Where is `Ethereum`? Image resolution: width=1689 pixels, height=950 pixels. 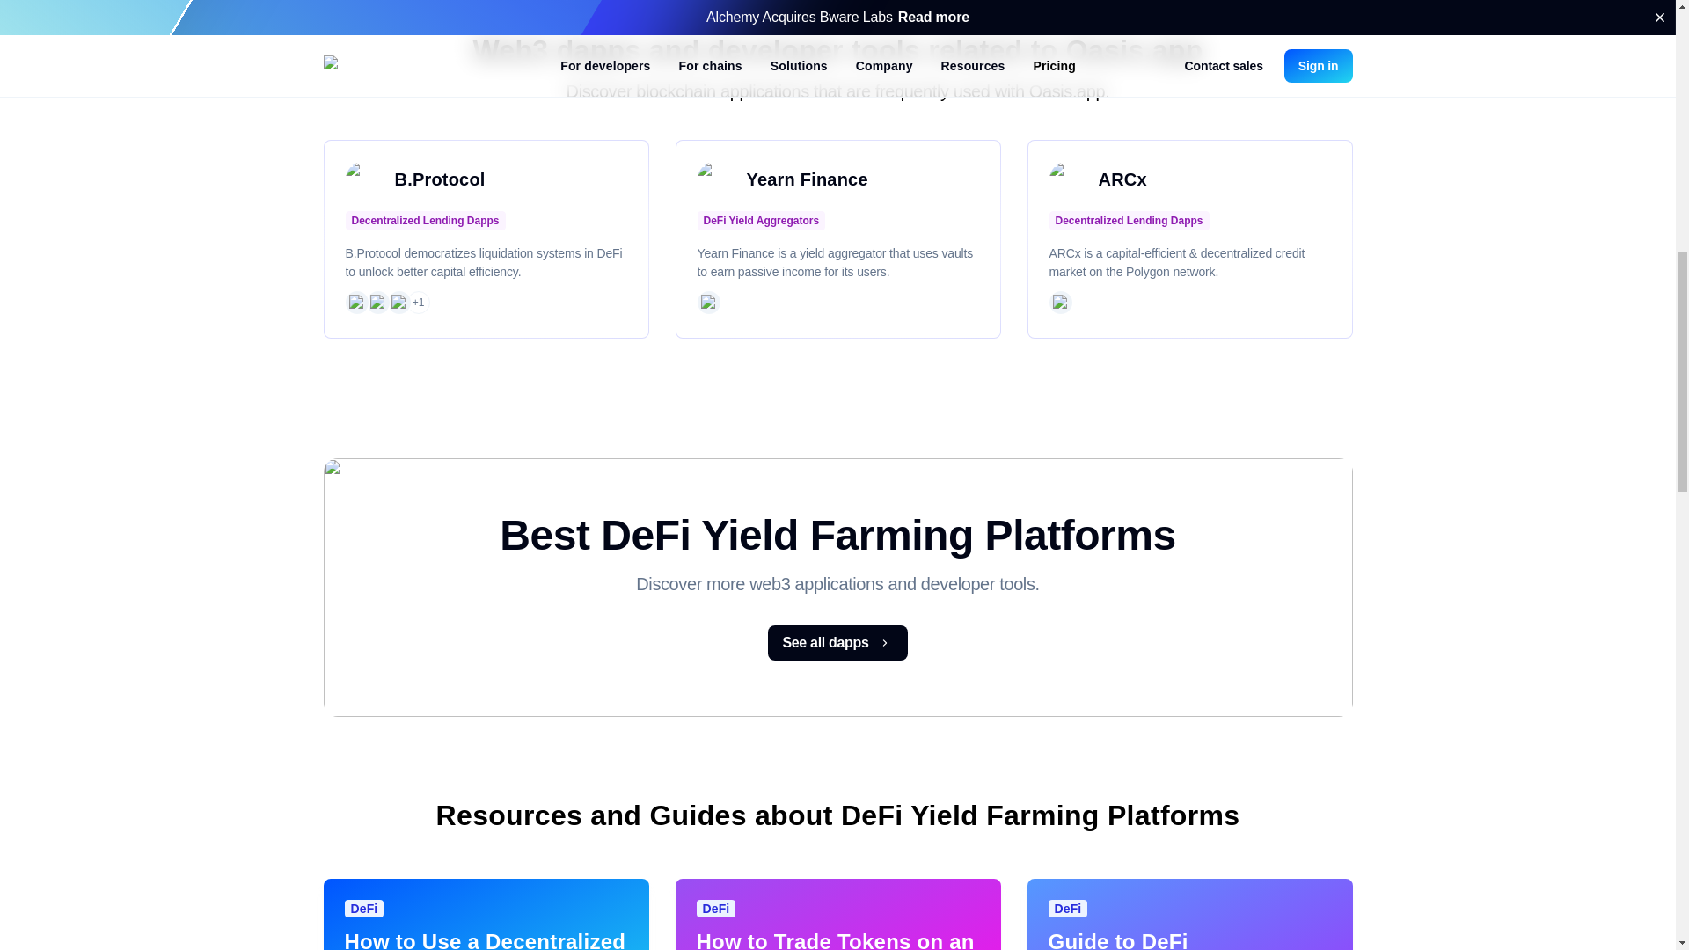
Ethereum is located at coordinates (708, 303).